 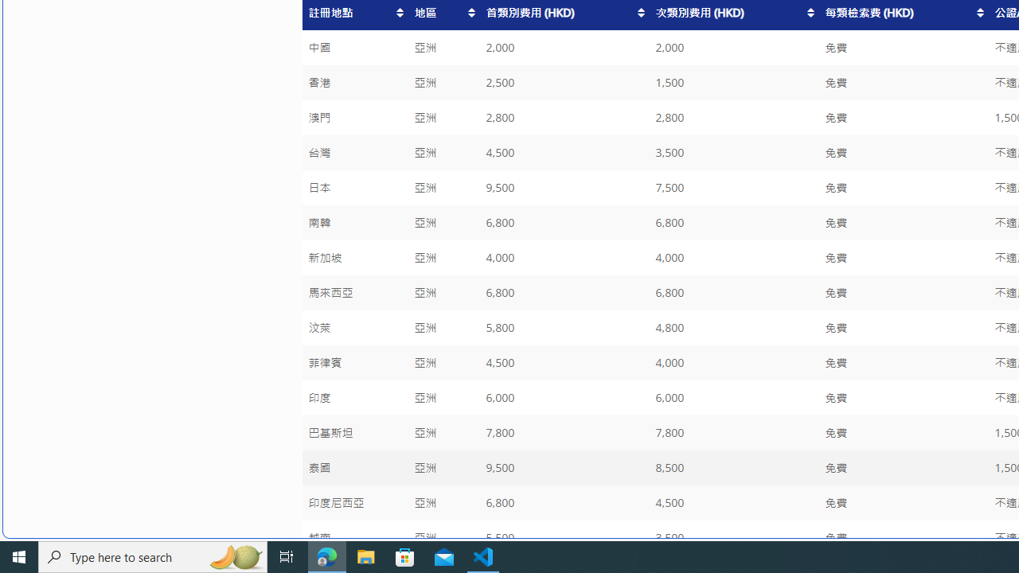 What do you see at coordinates (564, 468) in the screenshot?
I see `9,500` at bounding box center [564, 468].